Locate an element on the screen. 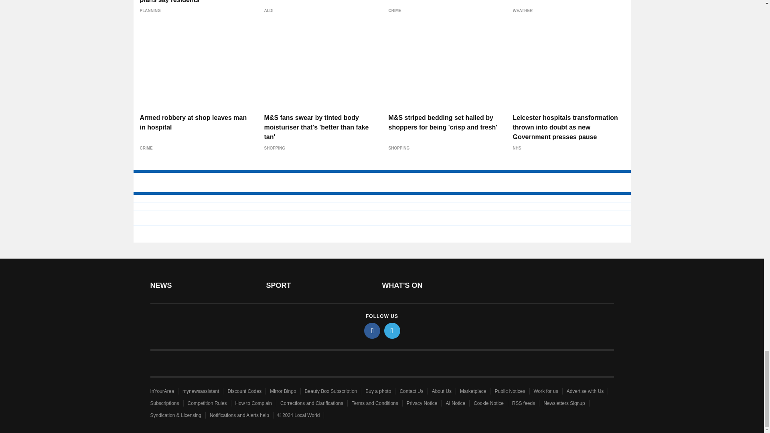 This screenshot has width=770, height=433. facebook is located at coordinates (372, 330).